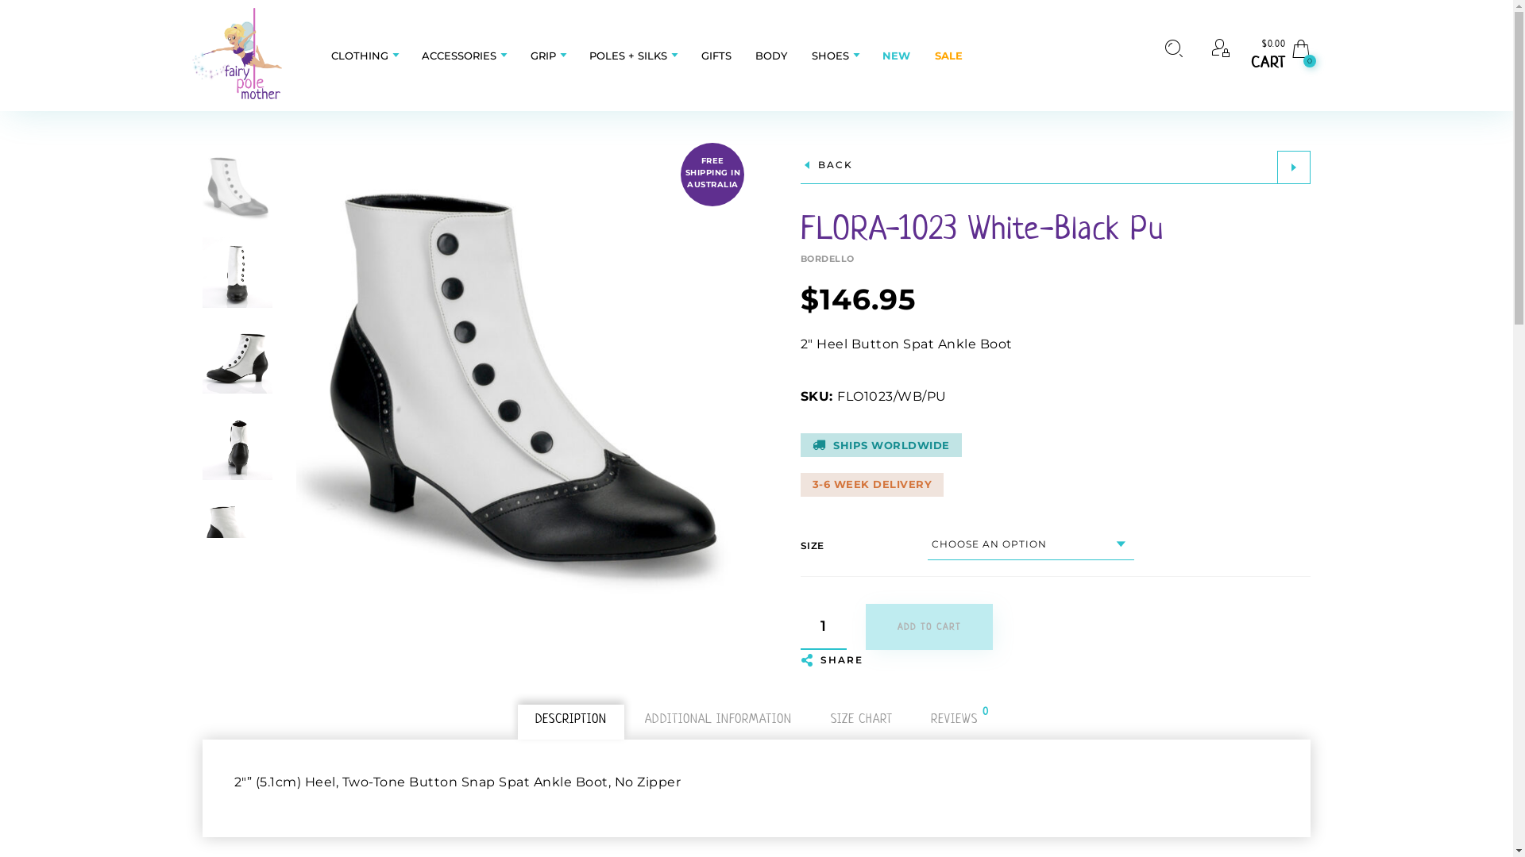 Image resolution: width=1525 pixels, height=857 pixels. I want to click on Next product, so click(1294, 167).